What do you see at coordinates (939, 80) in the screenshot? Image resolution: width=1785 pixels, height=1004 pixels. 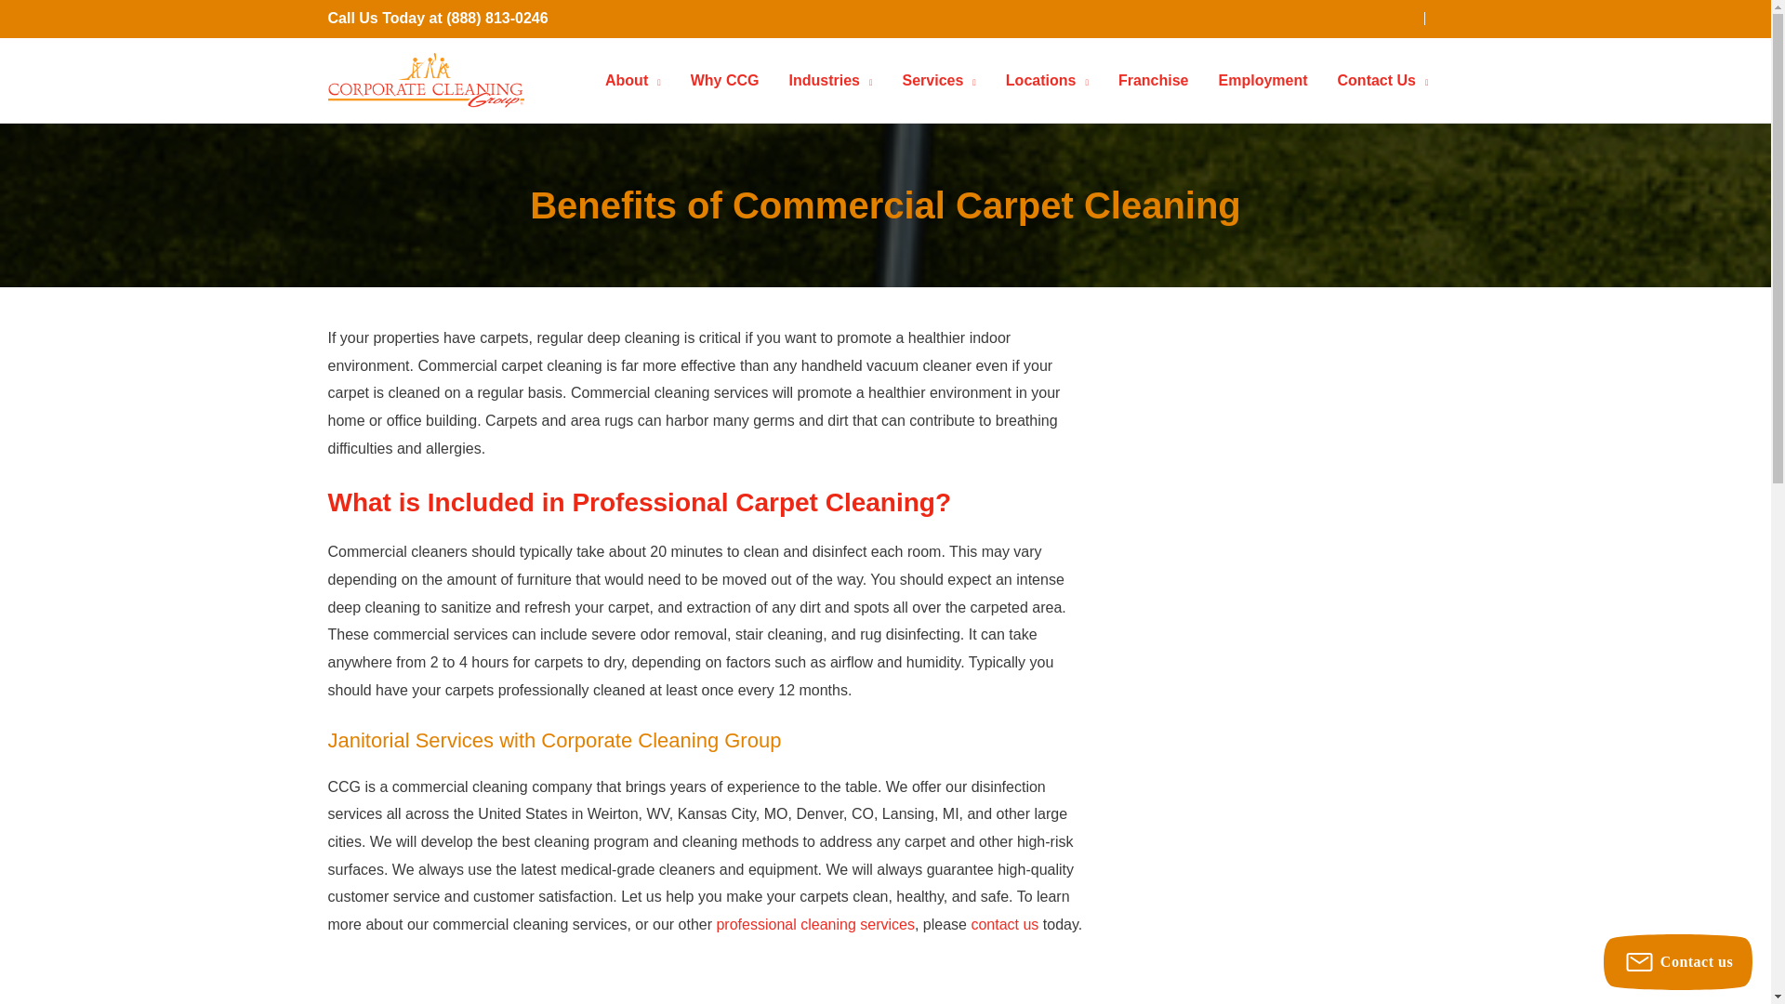 I see `Services` at bounding box center [939, 80].